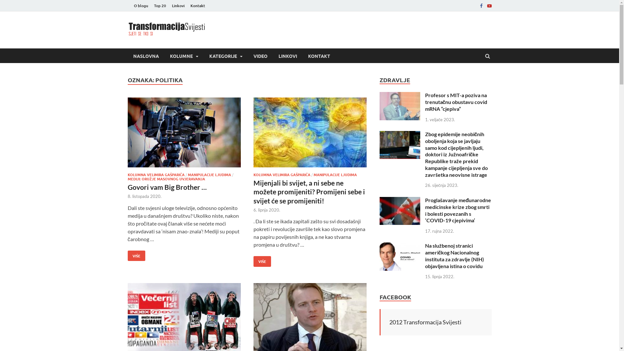  Describe the element at coordinates (209, 175) in the screenshot. I see `MANIPULACIJE LJUDIMA` at that location.